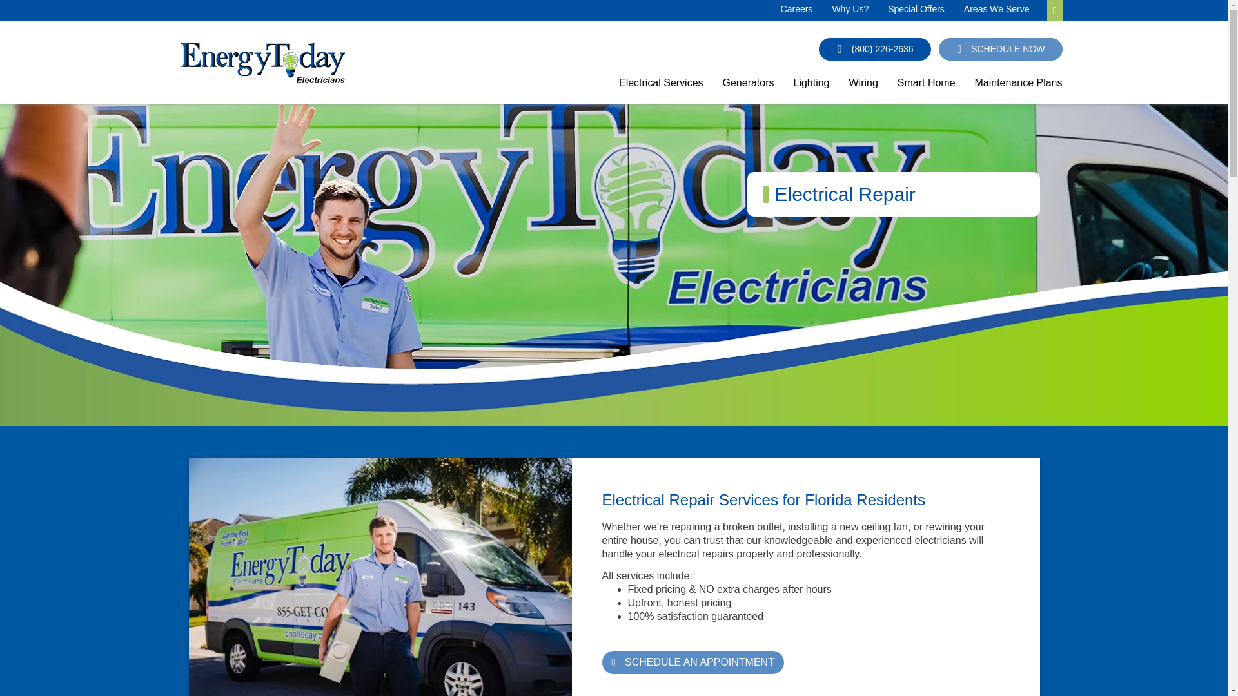 The height and width of the screenshot is (696, 1238). Describe the element at coordinates (916, 9) in the screenshot. I see `Special Offers` at that location.